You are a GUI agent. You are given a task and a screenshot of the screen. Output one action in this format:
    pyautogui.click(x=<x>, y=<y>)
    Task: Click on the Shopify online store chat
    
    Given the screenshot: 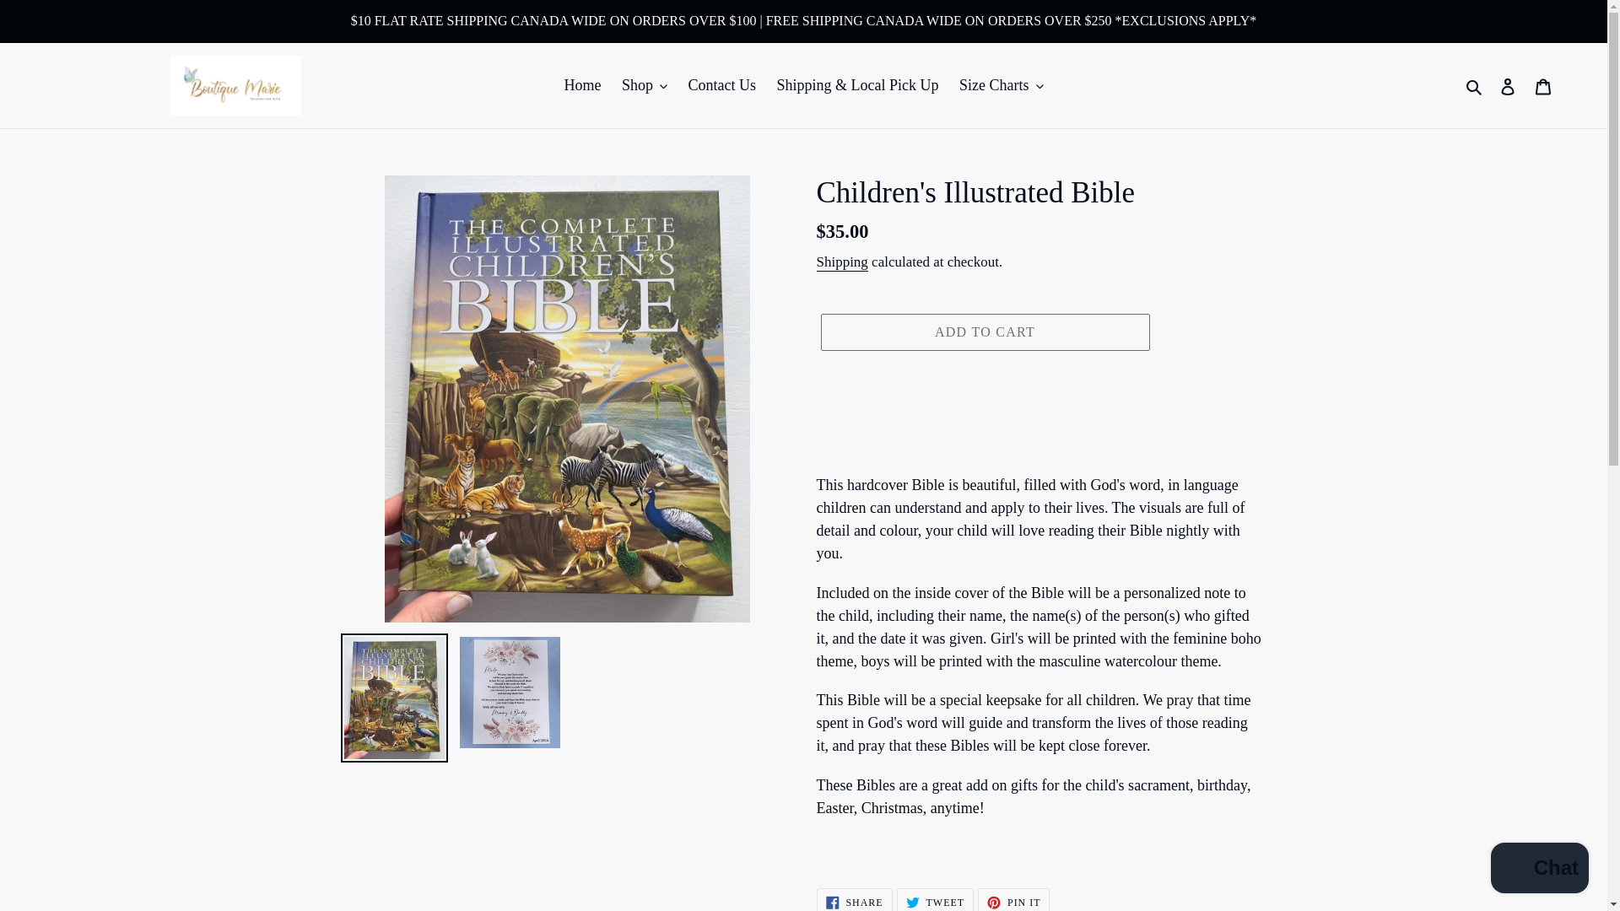 What is the action you would take?
    pyautogui.click(x=1539, y=870)
    